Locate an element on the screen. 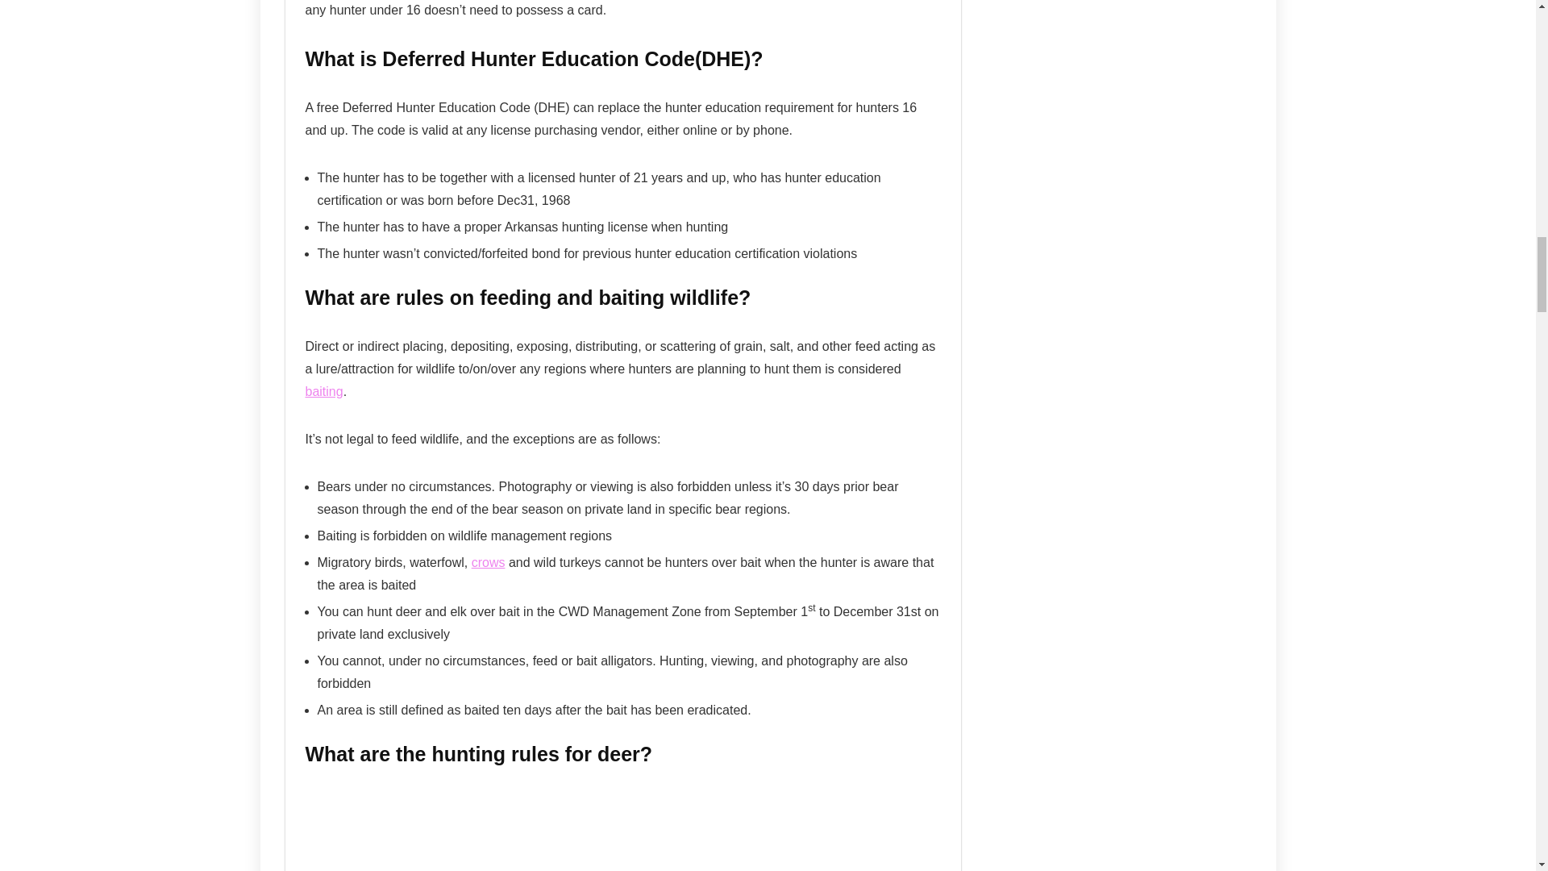 This screenshot has width=1548, height=871. baiting is located at coordinates (323, 391).